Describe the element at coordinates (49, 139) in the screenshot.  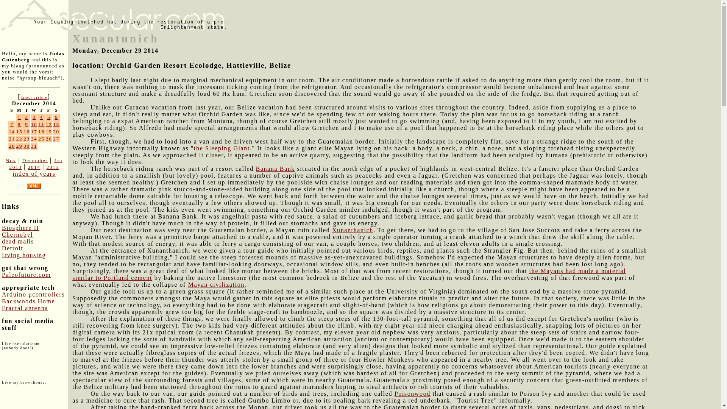
I see `26` at that location.